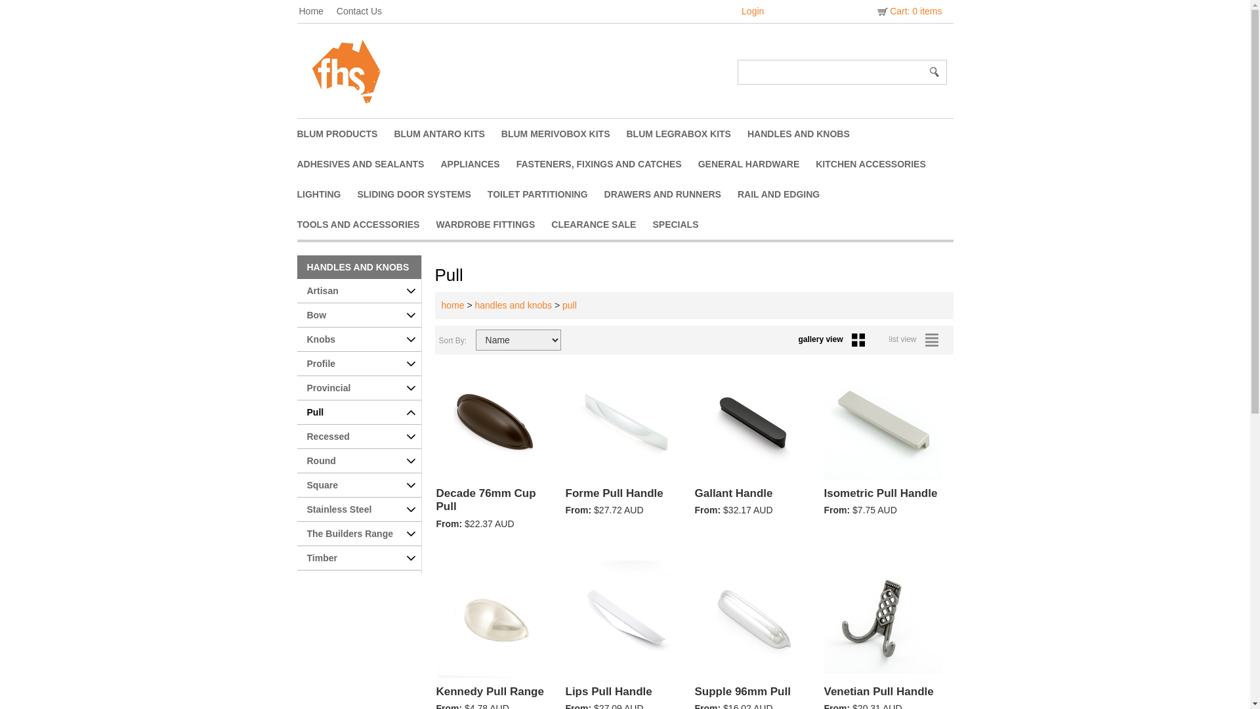 The image size is (1260, 709). What do you see at coordinates (514, 305) in the screenshot?
I see `handles and knobs` at bounding box center [514, 305].